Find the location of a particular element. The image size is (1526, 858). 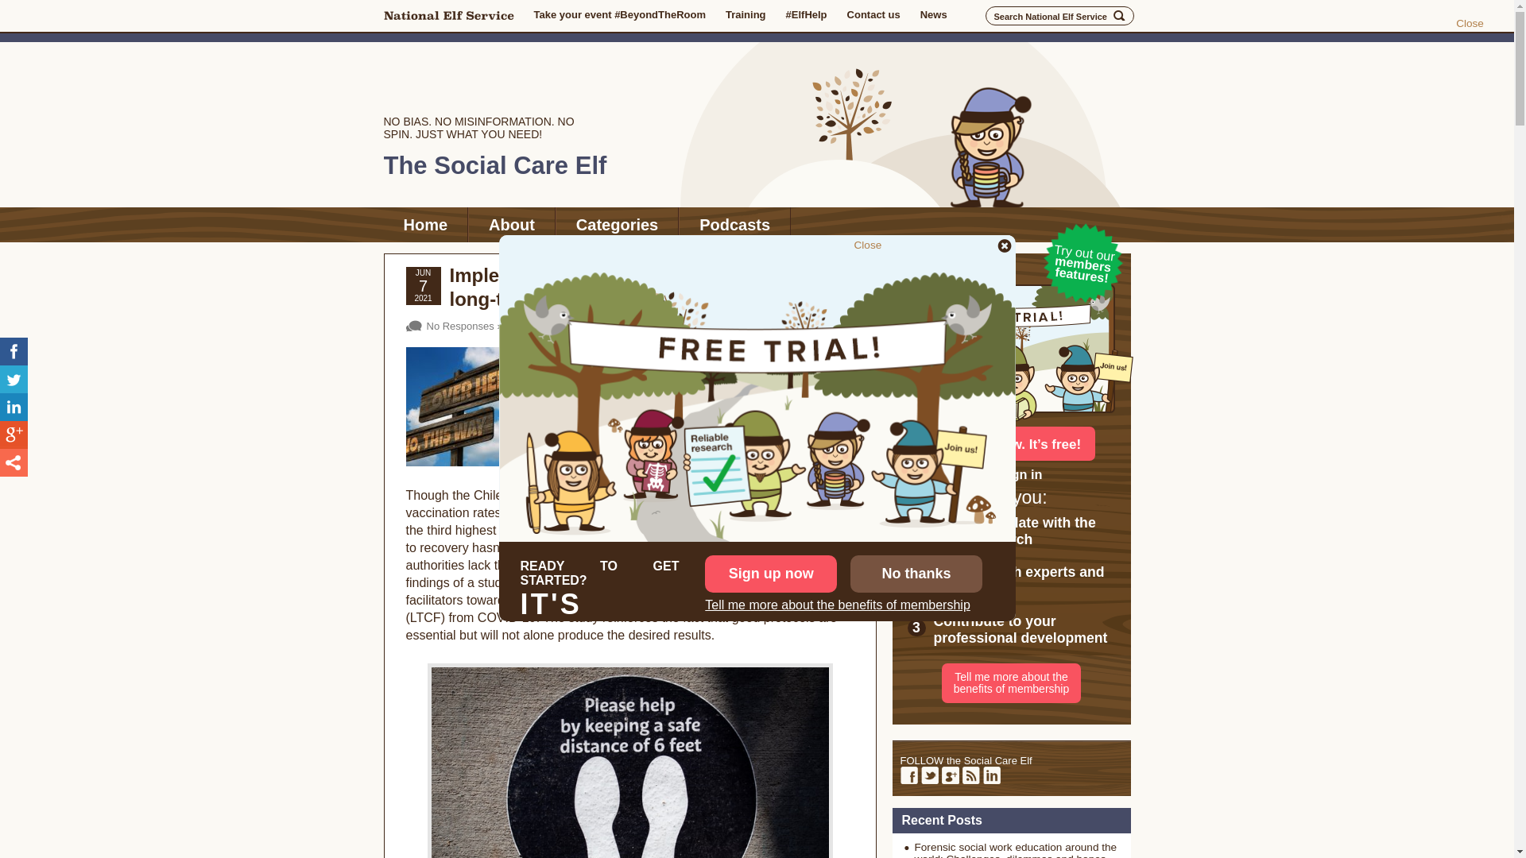

Contact us is located at coordinates (873, 14).